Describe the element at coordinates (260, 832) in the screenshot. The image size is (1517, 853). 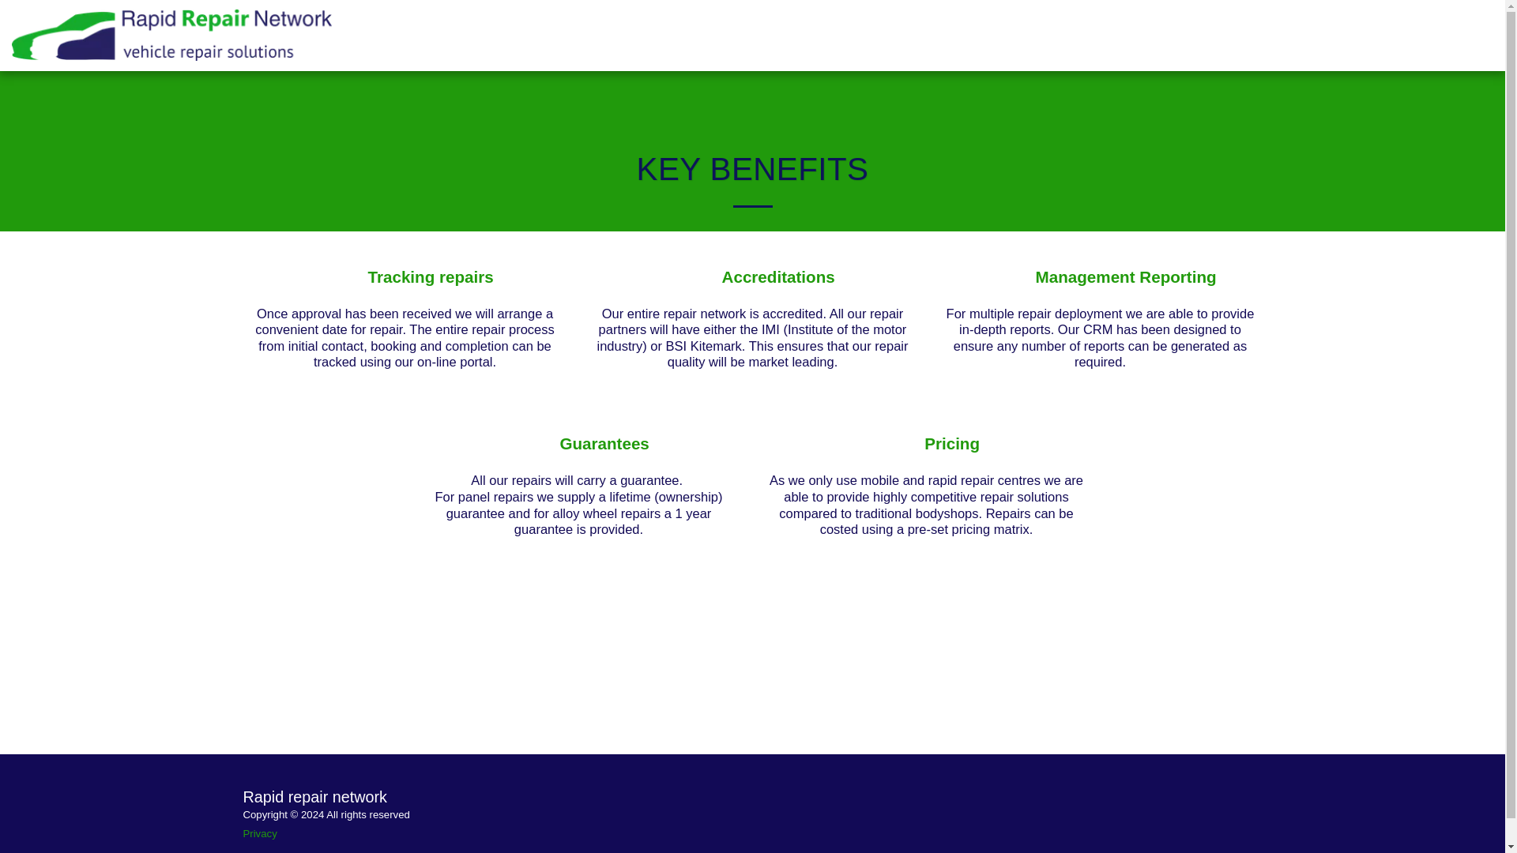
I see `Privacy` at that location.